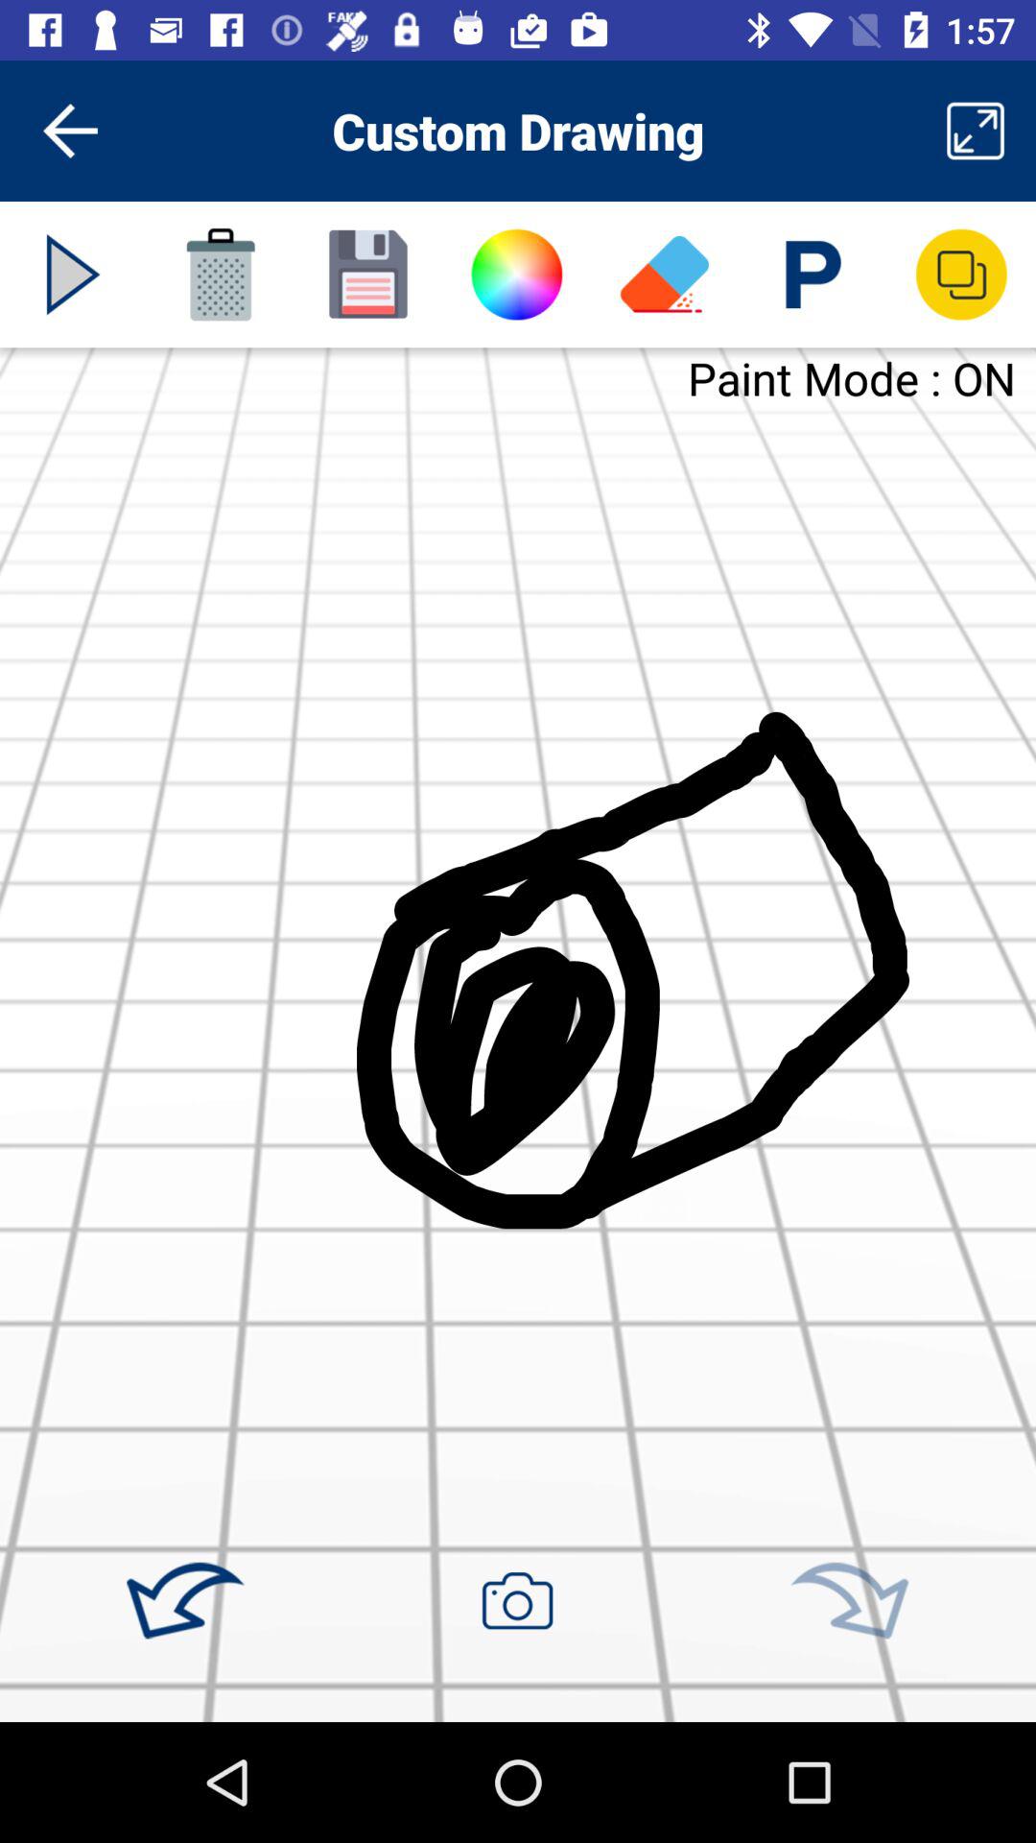 The height and width of the screenshot is (1843, 1036). What do you see at coordinates (221, 275) in the screenshot?
I see `delete custom drawing` at bounding box center [221, 275].